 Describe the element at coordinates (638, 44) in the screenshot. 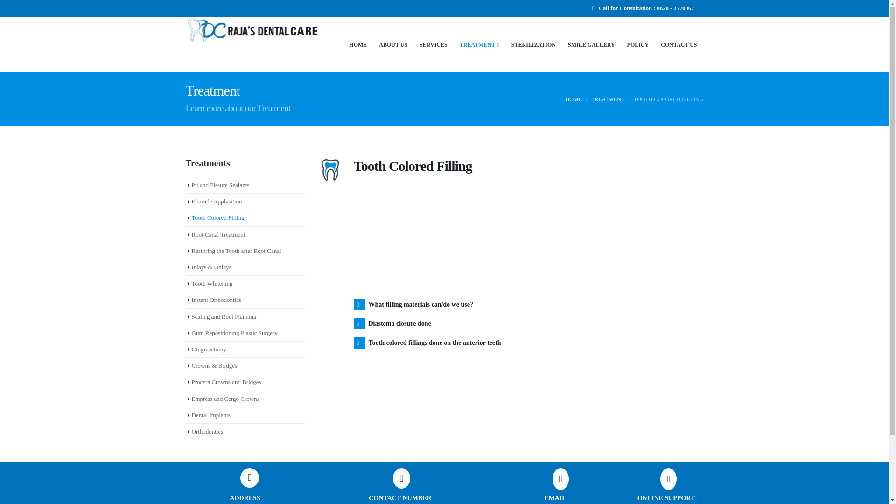

I see `POLICY` at that location.